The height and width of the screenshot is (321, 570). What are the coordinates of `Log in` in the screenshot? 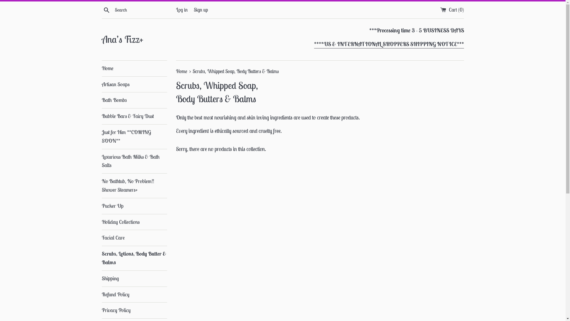 It's located at (182, 10).